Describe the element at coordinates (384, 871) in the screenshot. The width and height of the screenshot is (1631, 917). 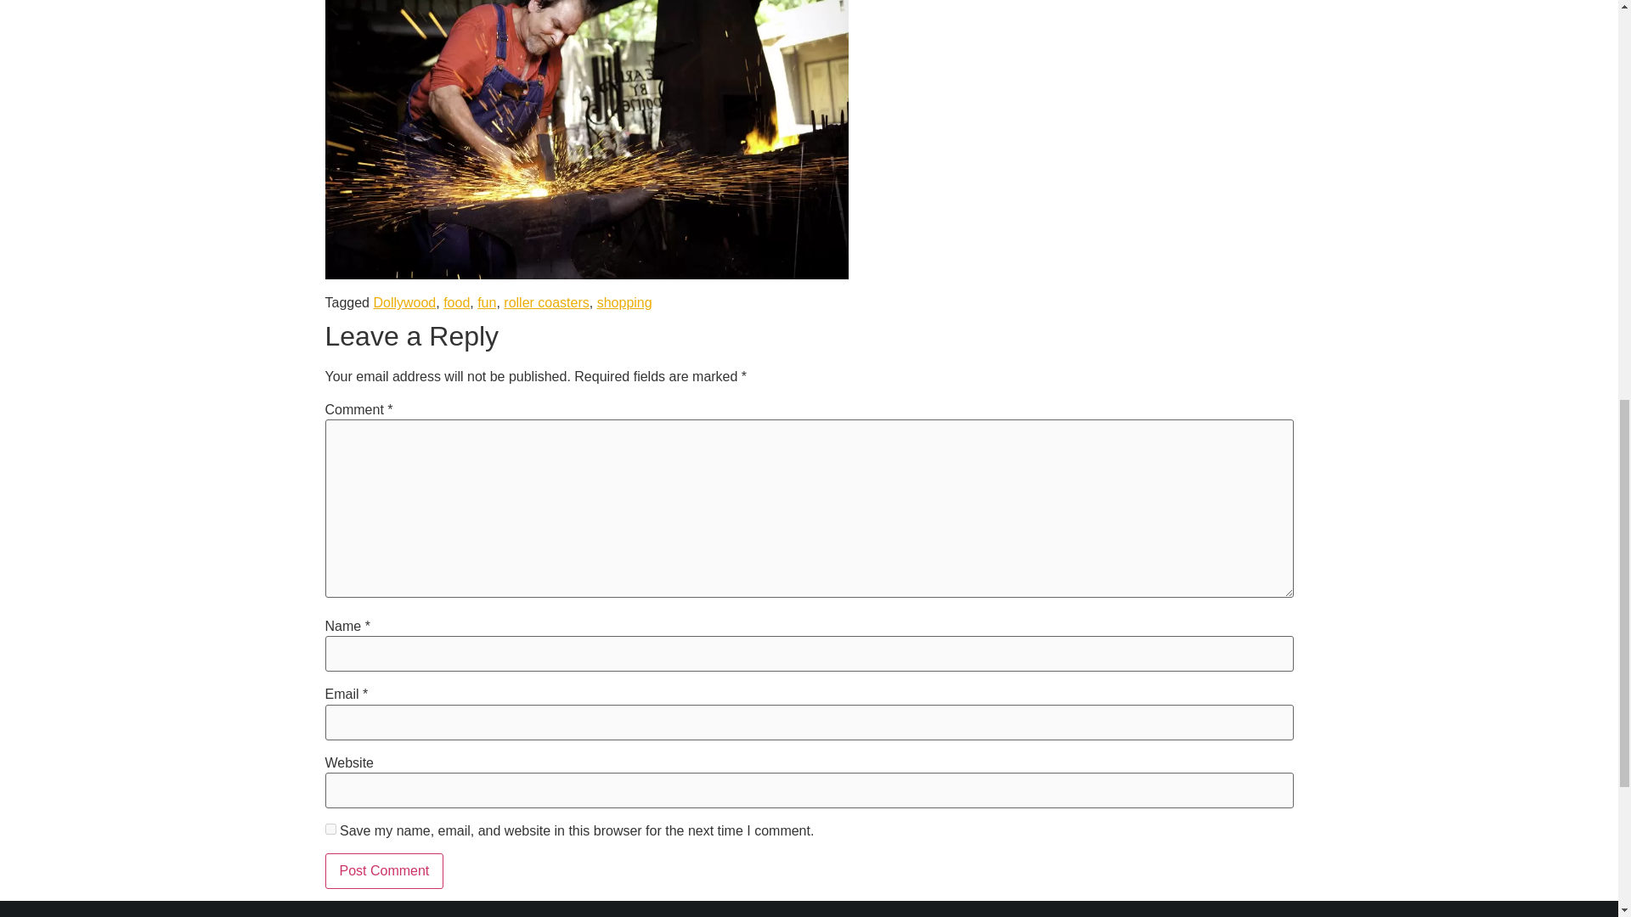
I see `Post Comment` at that location.